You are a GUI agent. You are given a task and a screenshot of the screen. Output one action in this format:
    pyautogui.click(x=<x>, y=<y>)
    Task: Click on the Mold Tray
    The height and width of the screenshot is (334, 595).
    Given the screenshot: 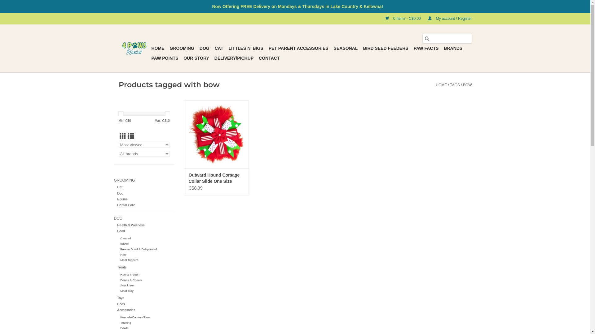 What is the action you would take?
    pyautogui.click(x=127, y=291)
    